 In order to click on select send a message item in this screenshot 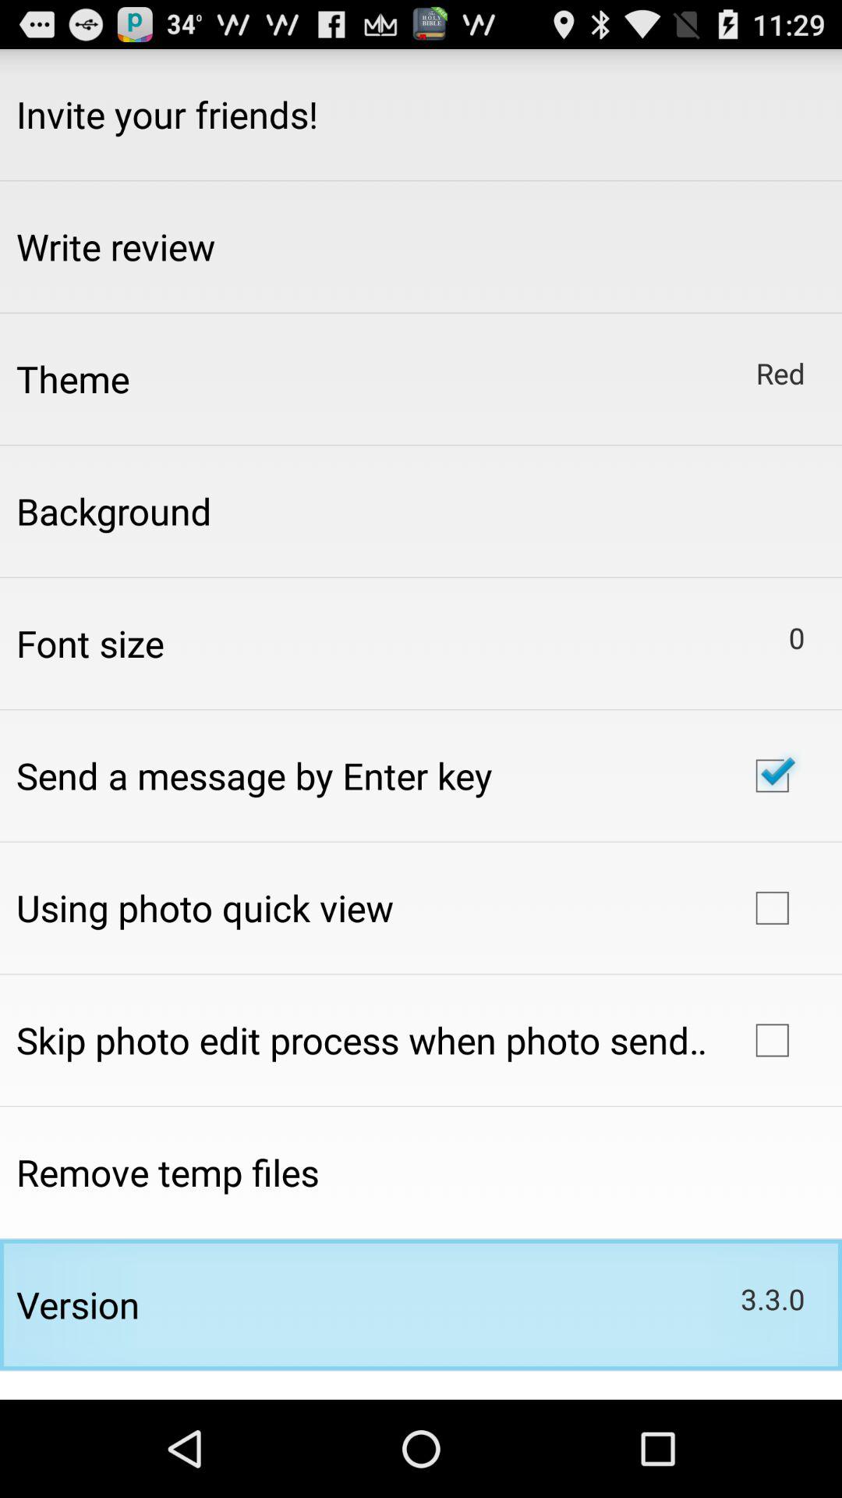, I will do `click(254, 776)`.